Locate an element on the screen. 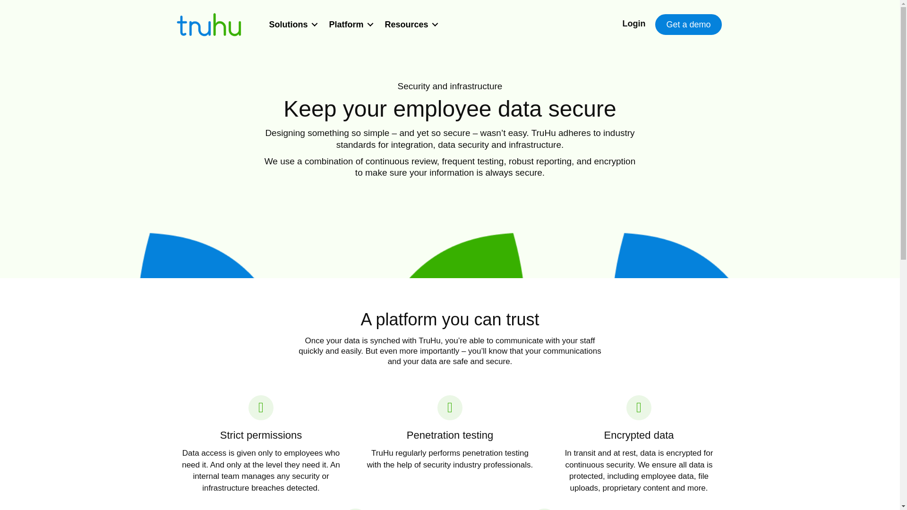 The height and width of the screenshot is (510, 907). Resources is located at coordinates (410, 25).